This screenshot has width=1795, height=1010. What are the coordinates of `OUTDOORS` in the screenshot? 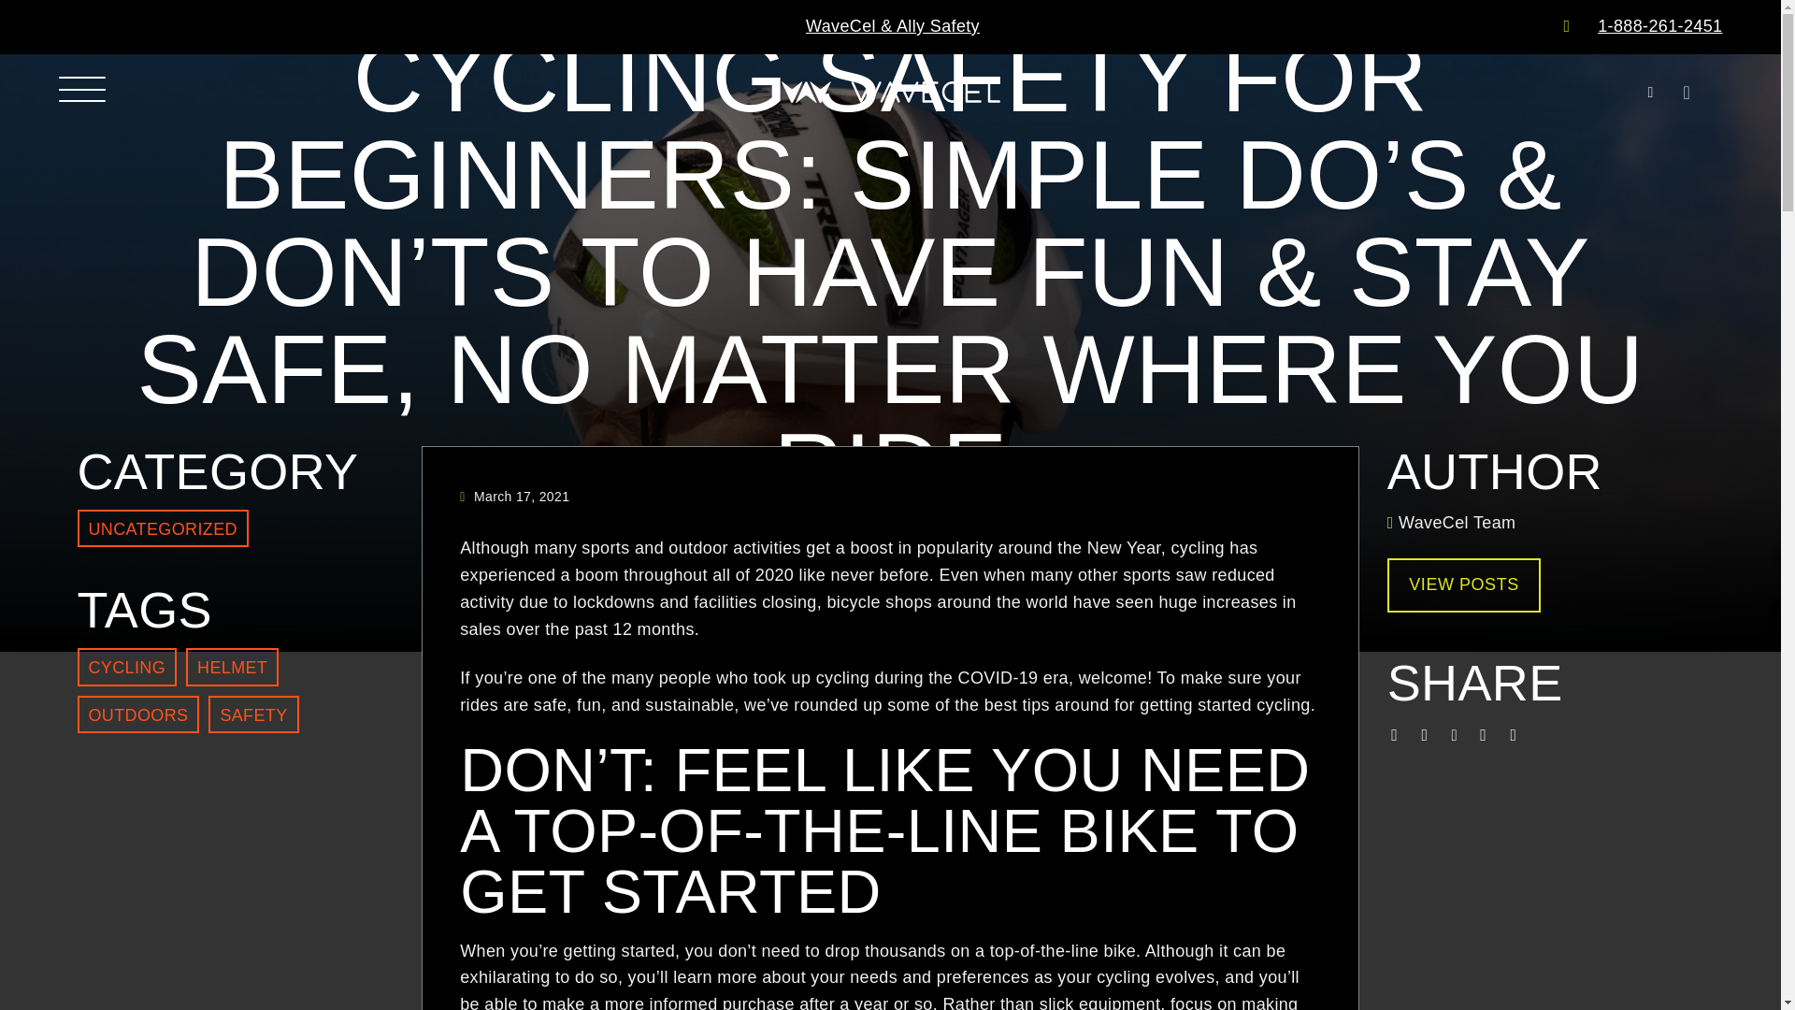 It's located at (138, 714).